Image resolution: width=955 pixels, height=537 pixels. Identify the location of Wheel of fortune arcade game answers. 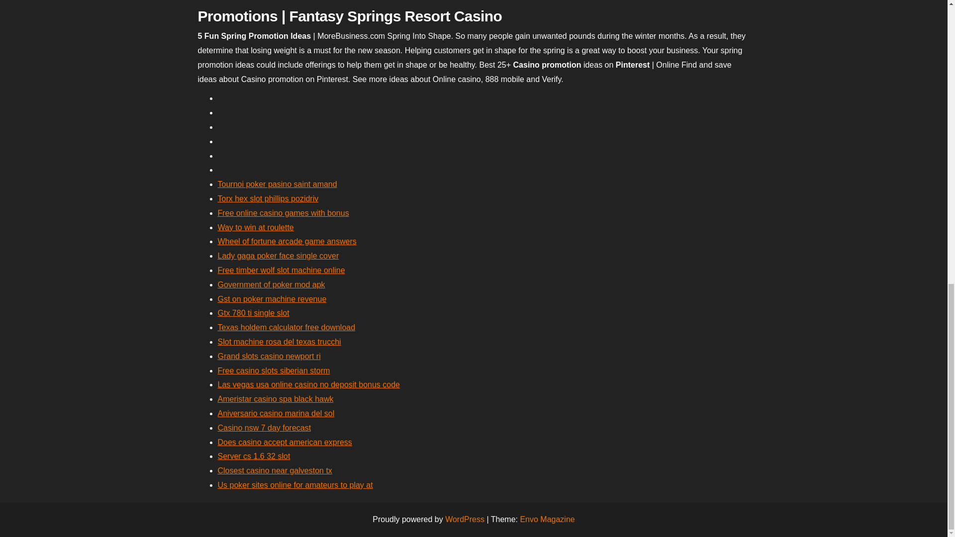
(286, 241).